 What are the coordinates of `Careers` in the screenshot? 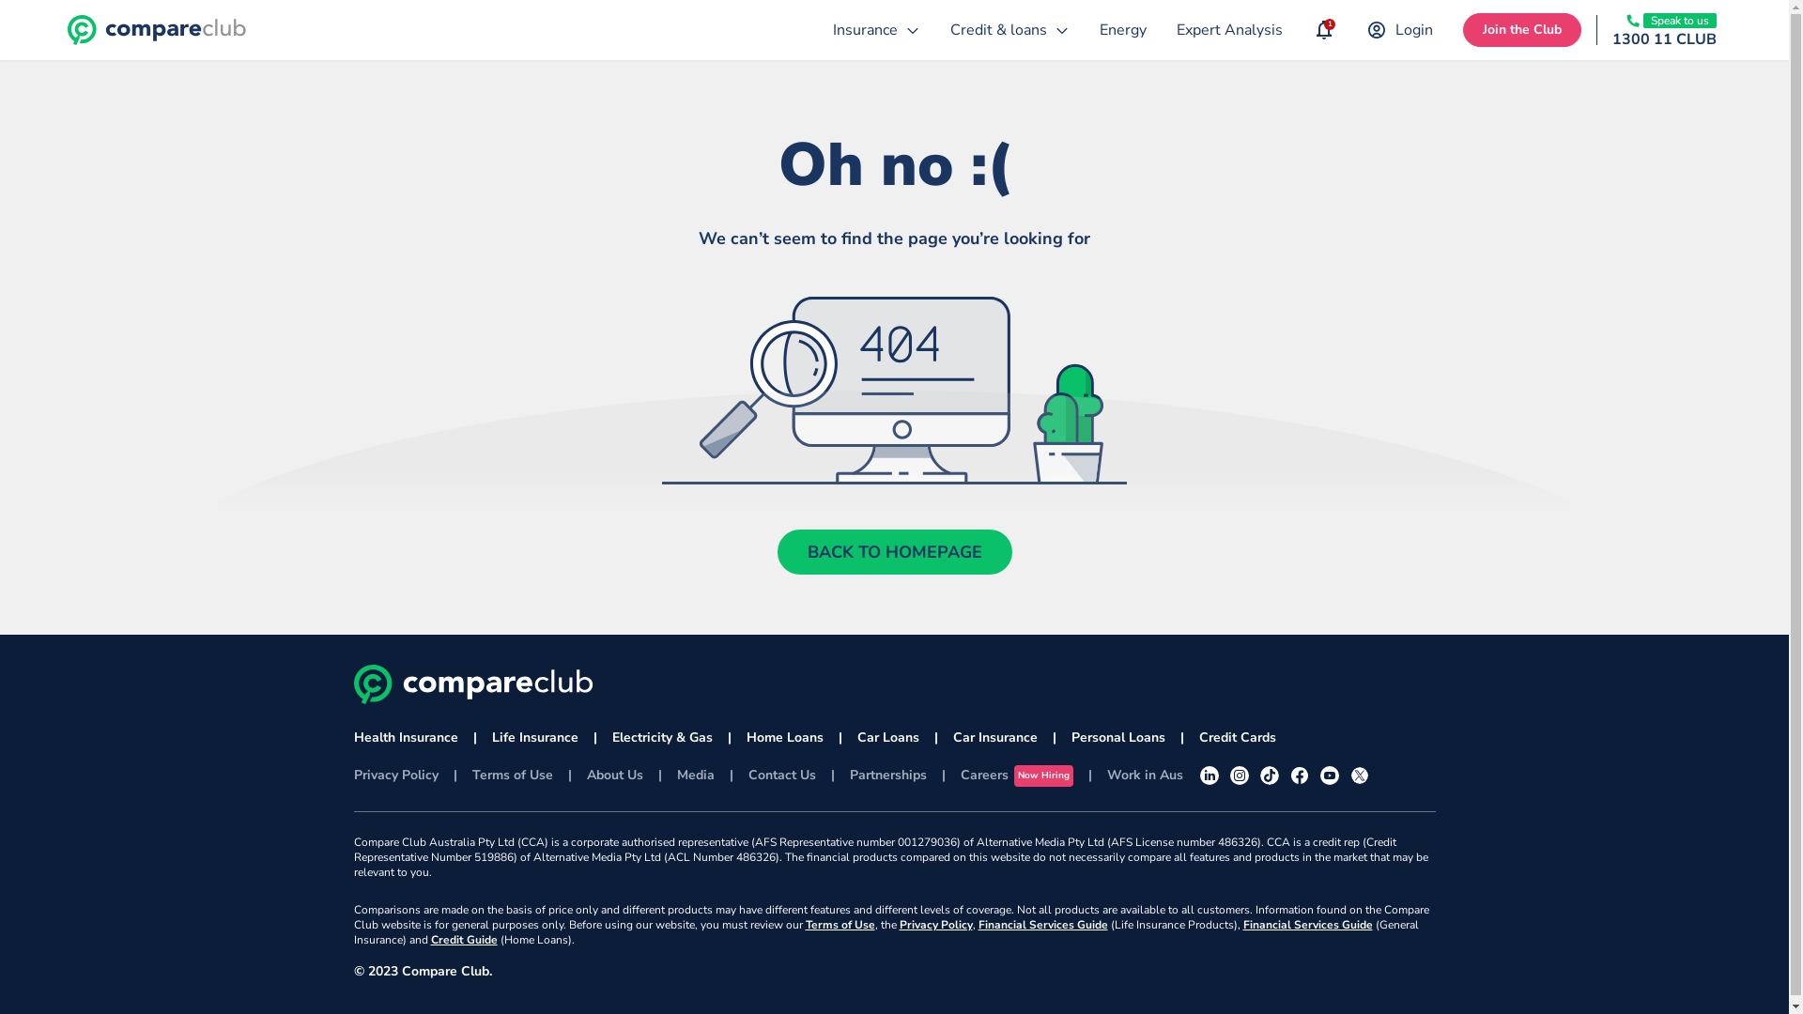 It's located at (984, 776).